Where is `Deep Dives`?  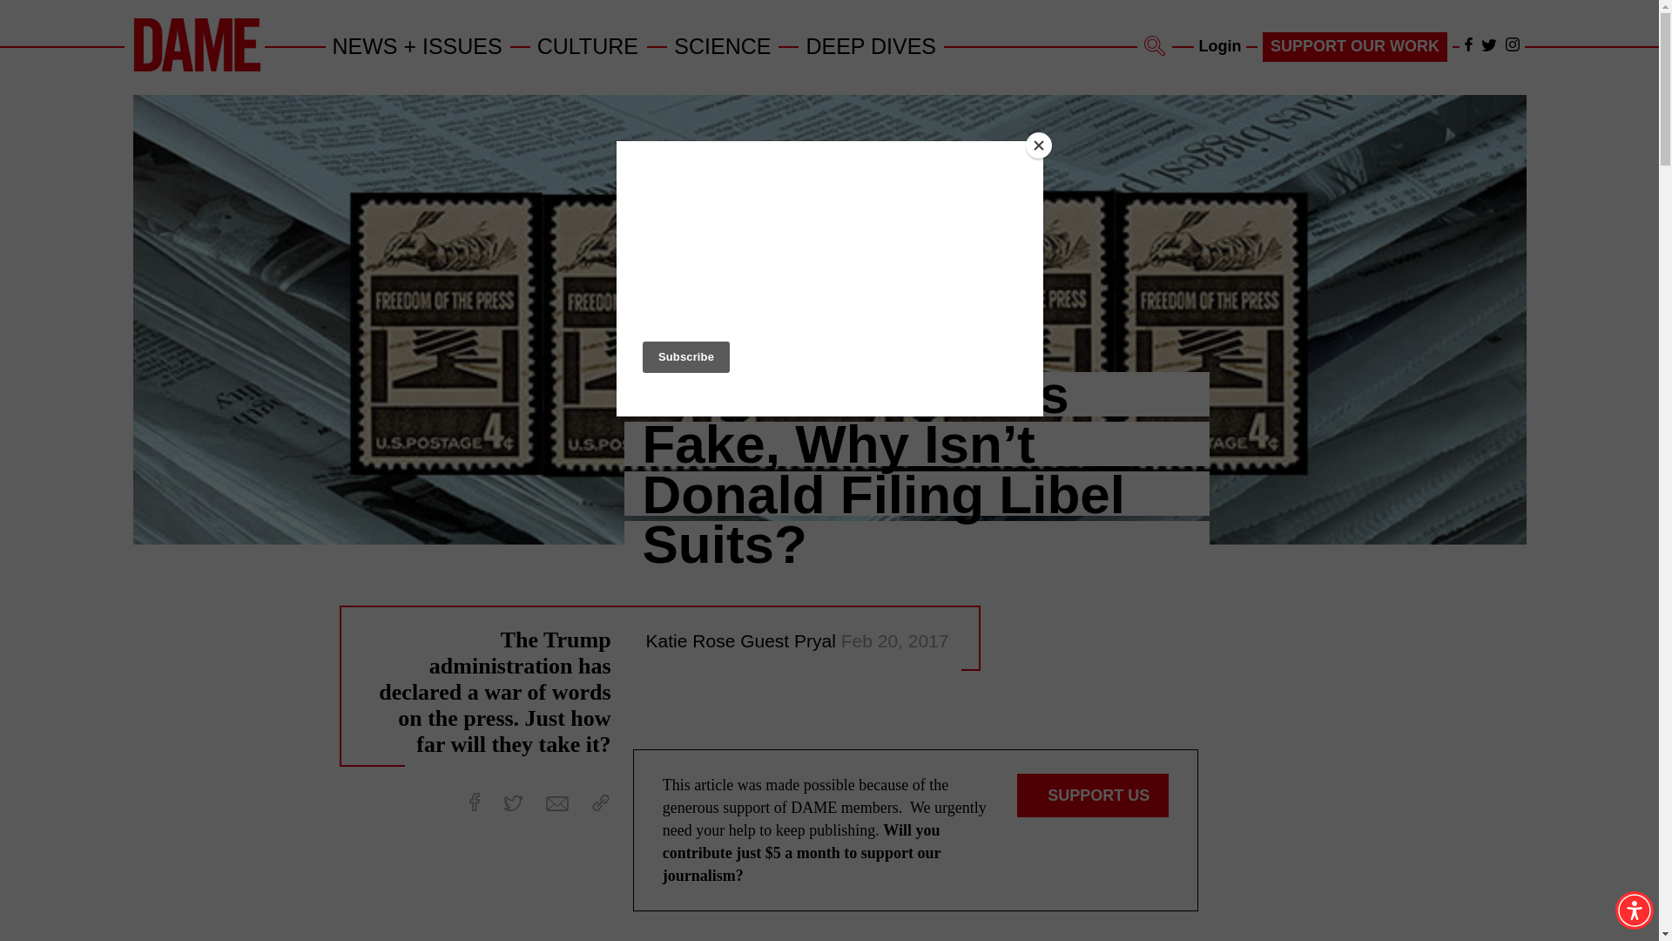 Deep Dives is located at coordinates (871, 45).